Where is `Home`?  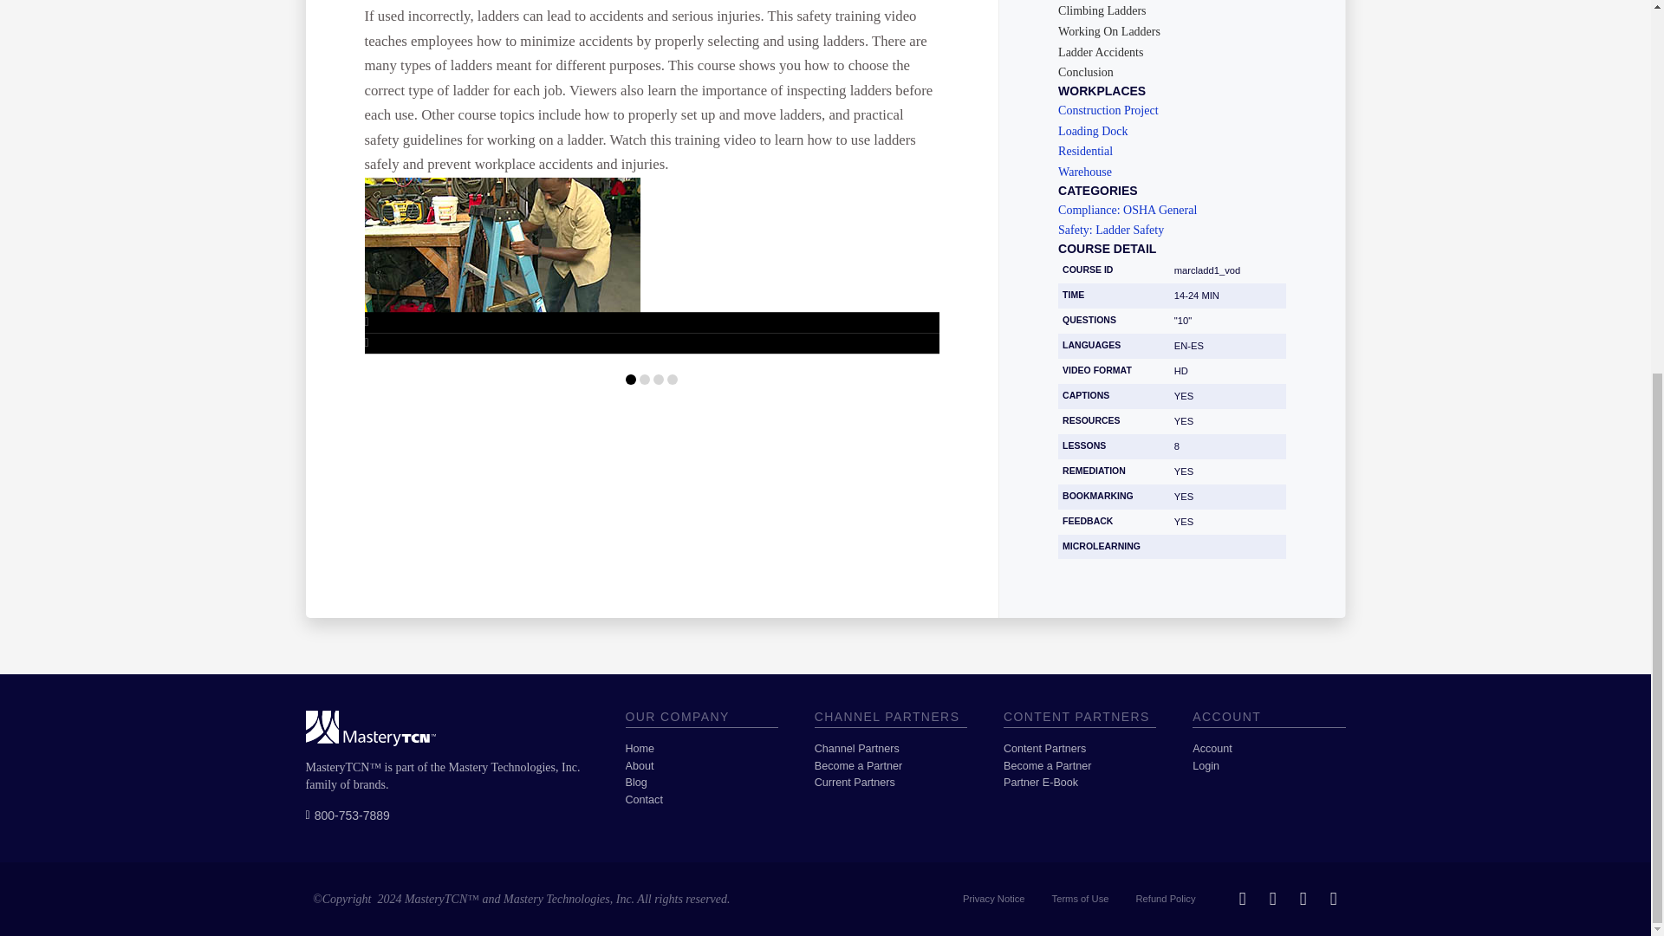 Home is located at coordinates (702, 749).